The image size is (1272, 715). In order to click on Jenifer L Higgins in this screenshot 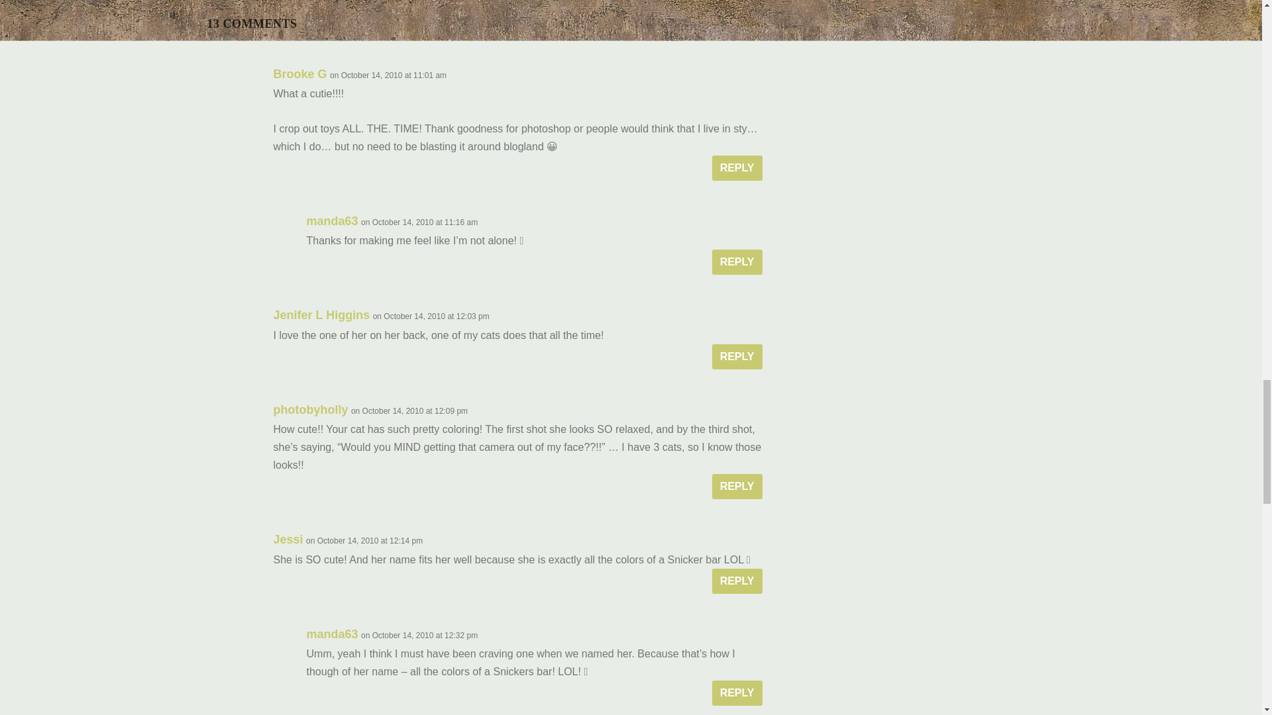, I will do `click(321, 315)`.